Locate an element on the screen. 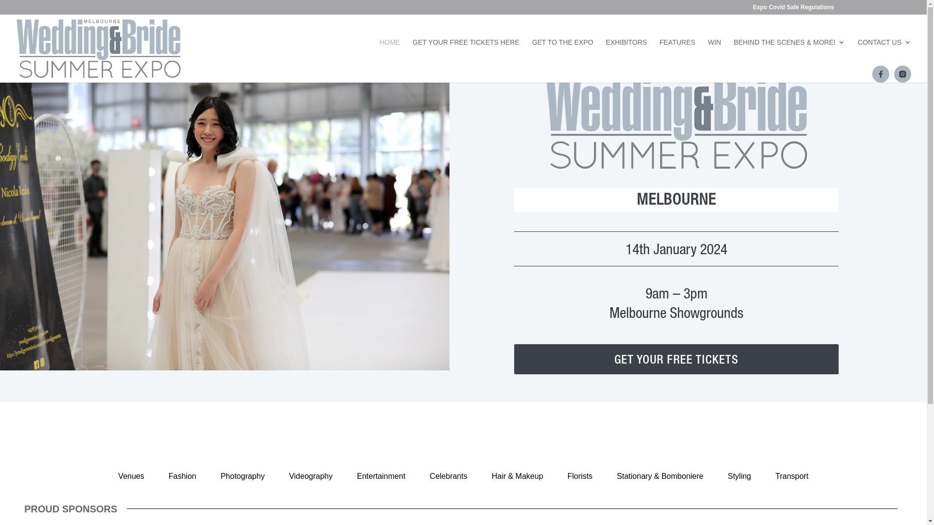  WIN is located at coordinates (714, 54).